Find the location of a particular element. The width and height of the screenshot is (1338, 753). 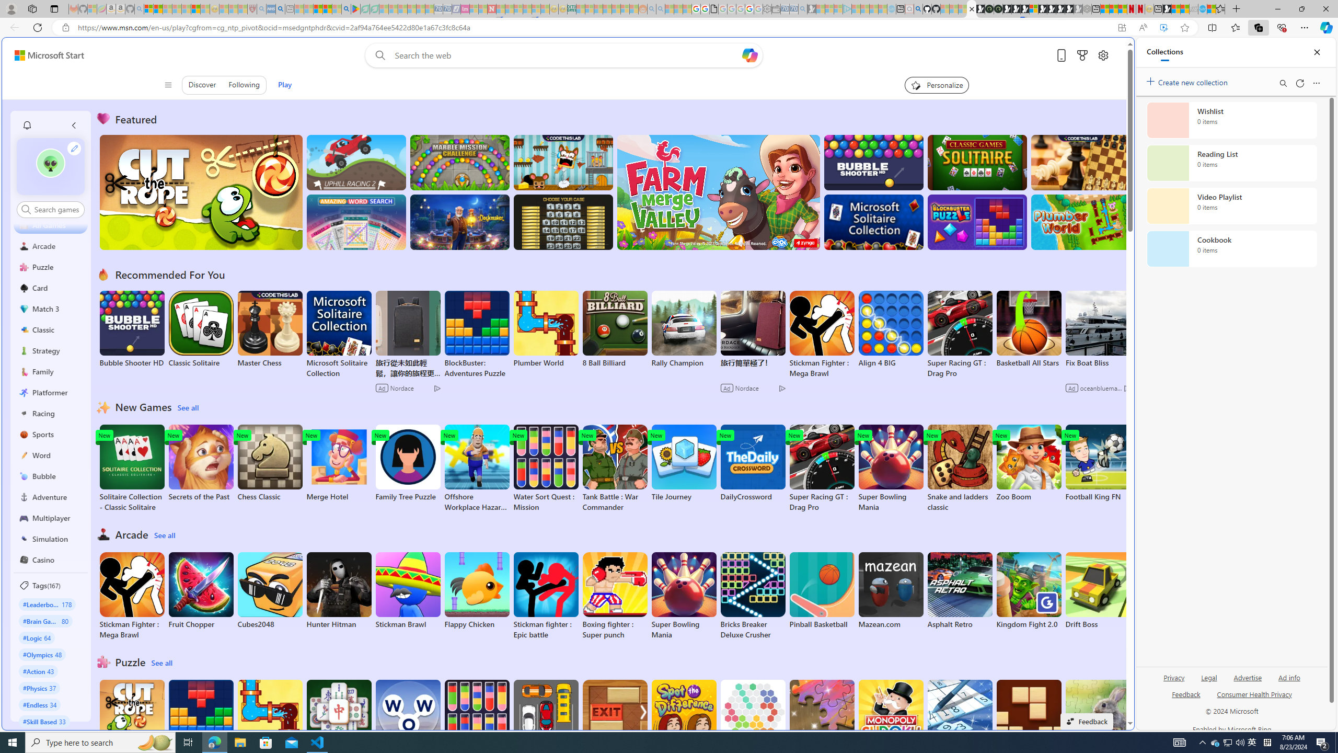

Services - Maintenance | Sky Blue Bikes - Sky Blue Bikes is located at coordinates (1202, 9).